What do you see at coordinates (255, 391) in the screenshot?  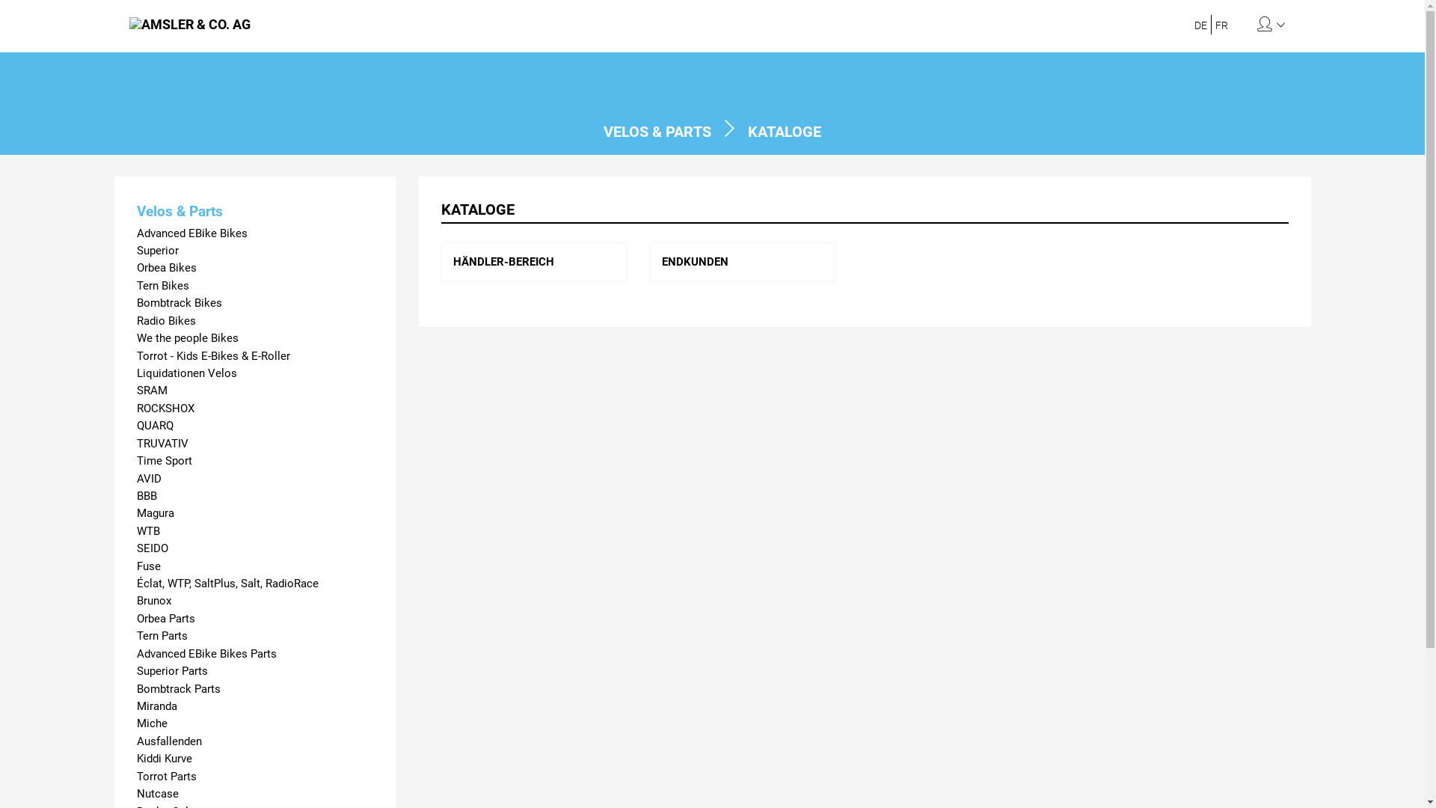 I see `SRAM` at bounding box center [255, 391].